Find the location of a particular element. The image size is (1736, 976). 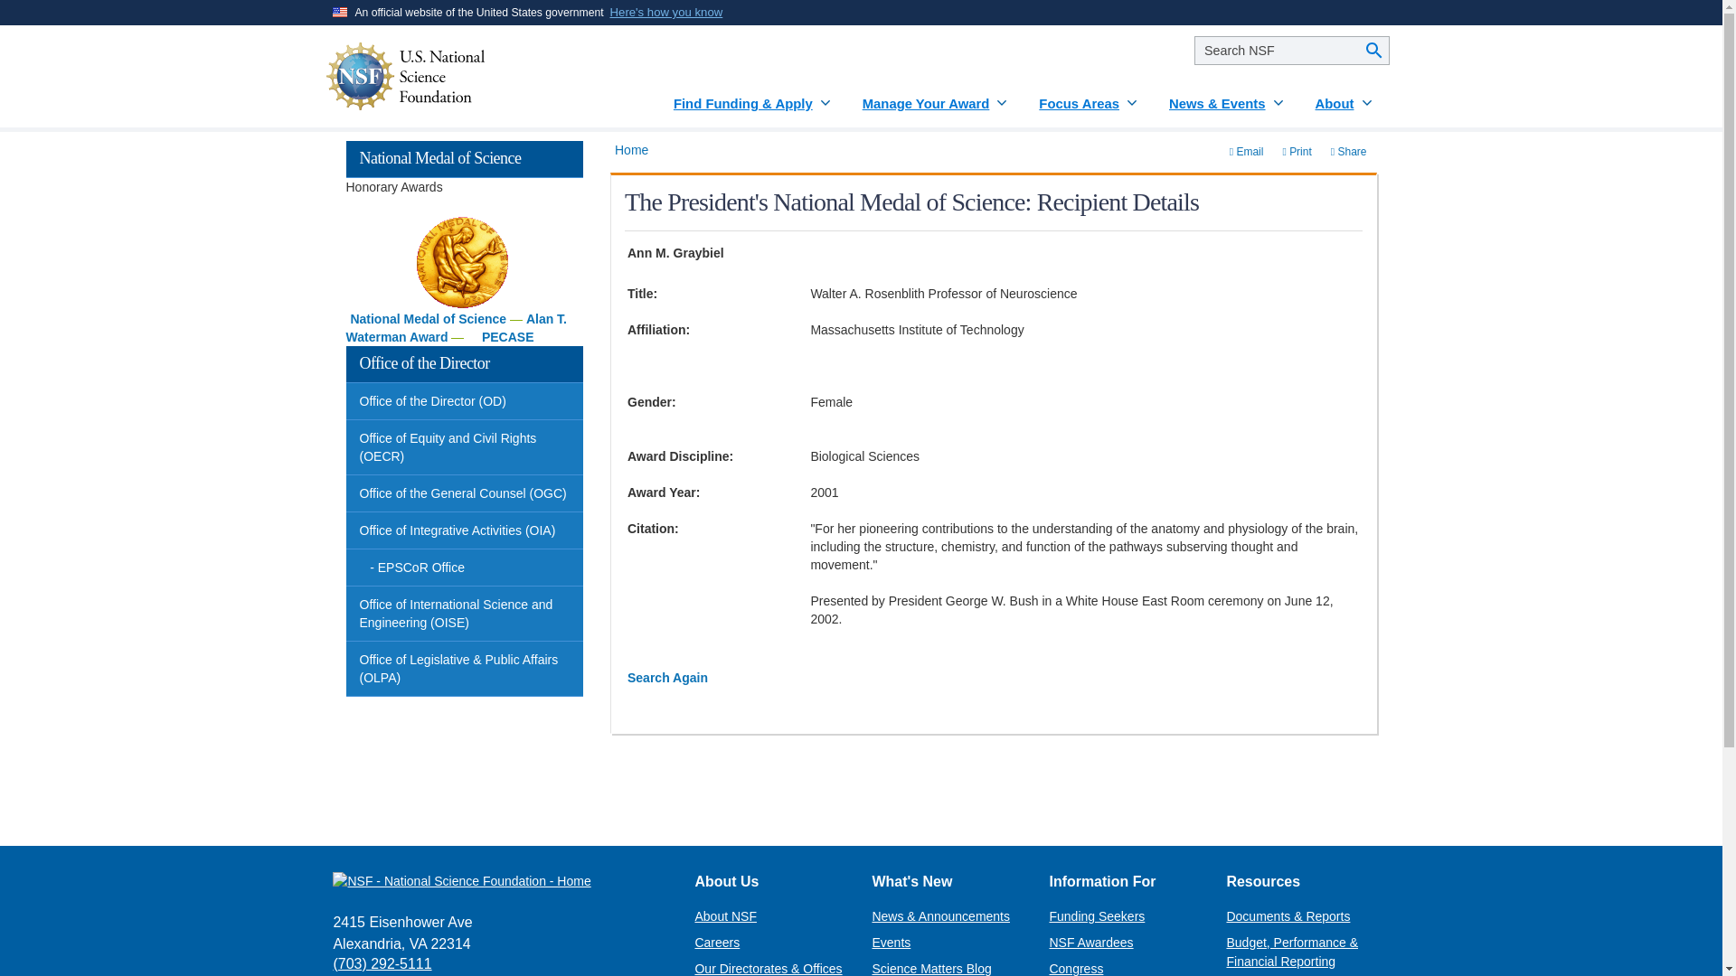

Manage Your Award is located at coordinates (937, 97).